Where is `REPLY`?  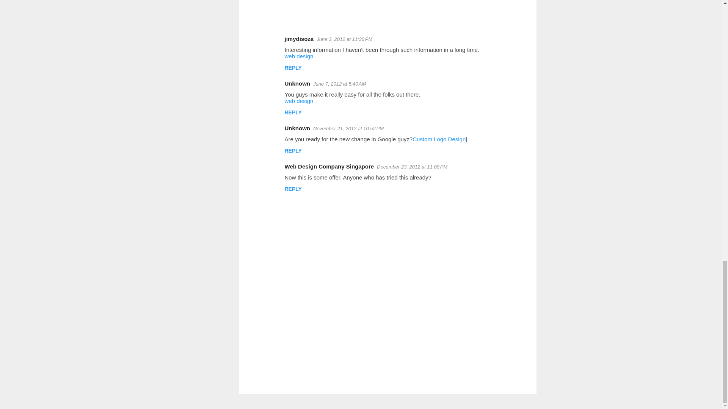 REPLY is located at coordinates (293, 112).